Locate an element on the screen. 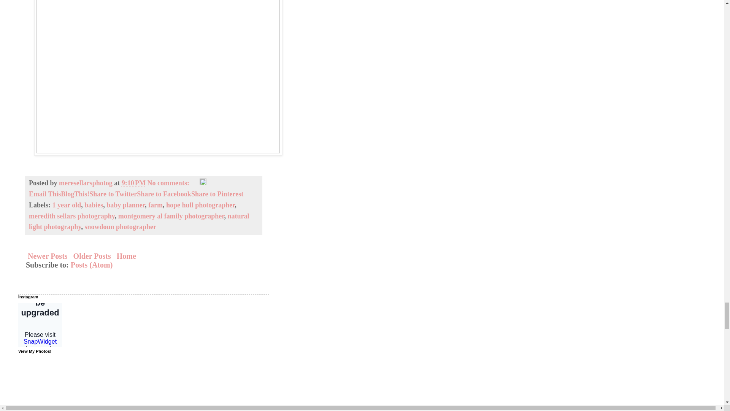 Image resolution: width=730 pixels, height=411 pixels. BlogThis! is located at coordinates (75, 194).